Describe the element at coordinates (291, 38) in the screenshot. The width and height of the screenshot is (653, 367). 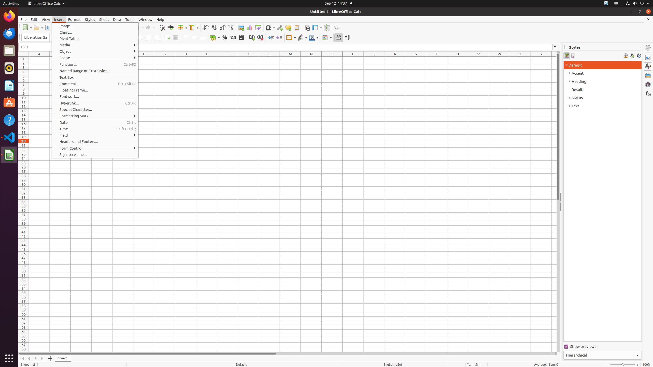
I see `Borders (Shift to overwrite)` at that location.